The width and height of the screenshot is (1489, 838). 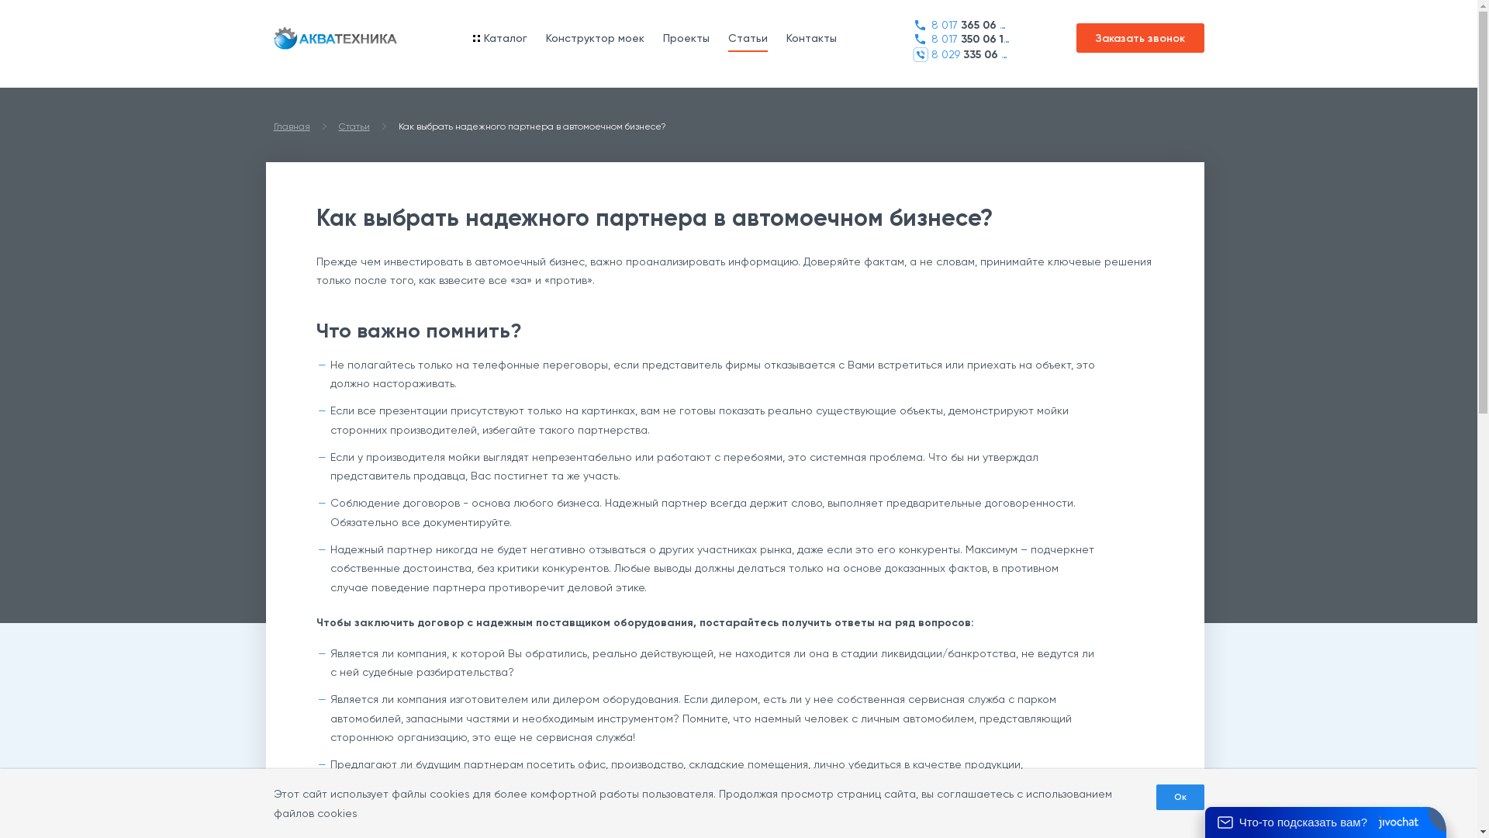 I want to click on 8 017 365 06 45, so click(x=960, y=25).